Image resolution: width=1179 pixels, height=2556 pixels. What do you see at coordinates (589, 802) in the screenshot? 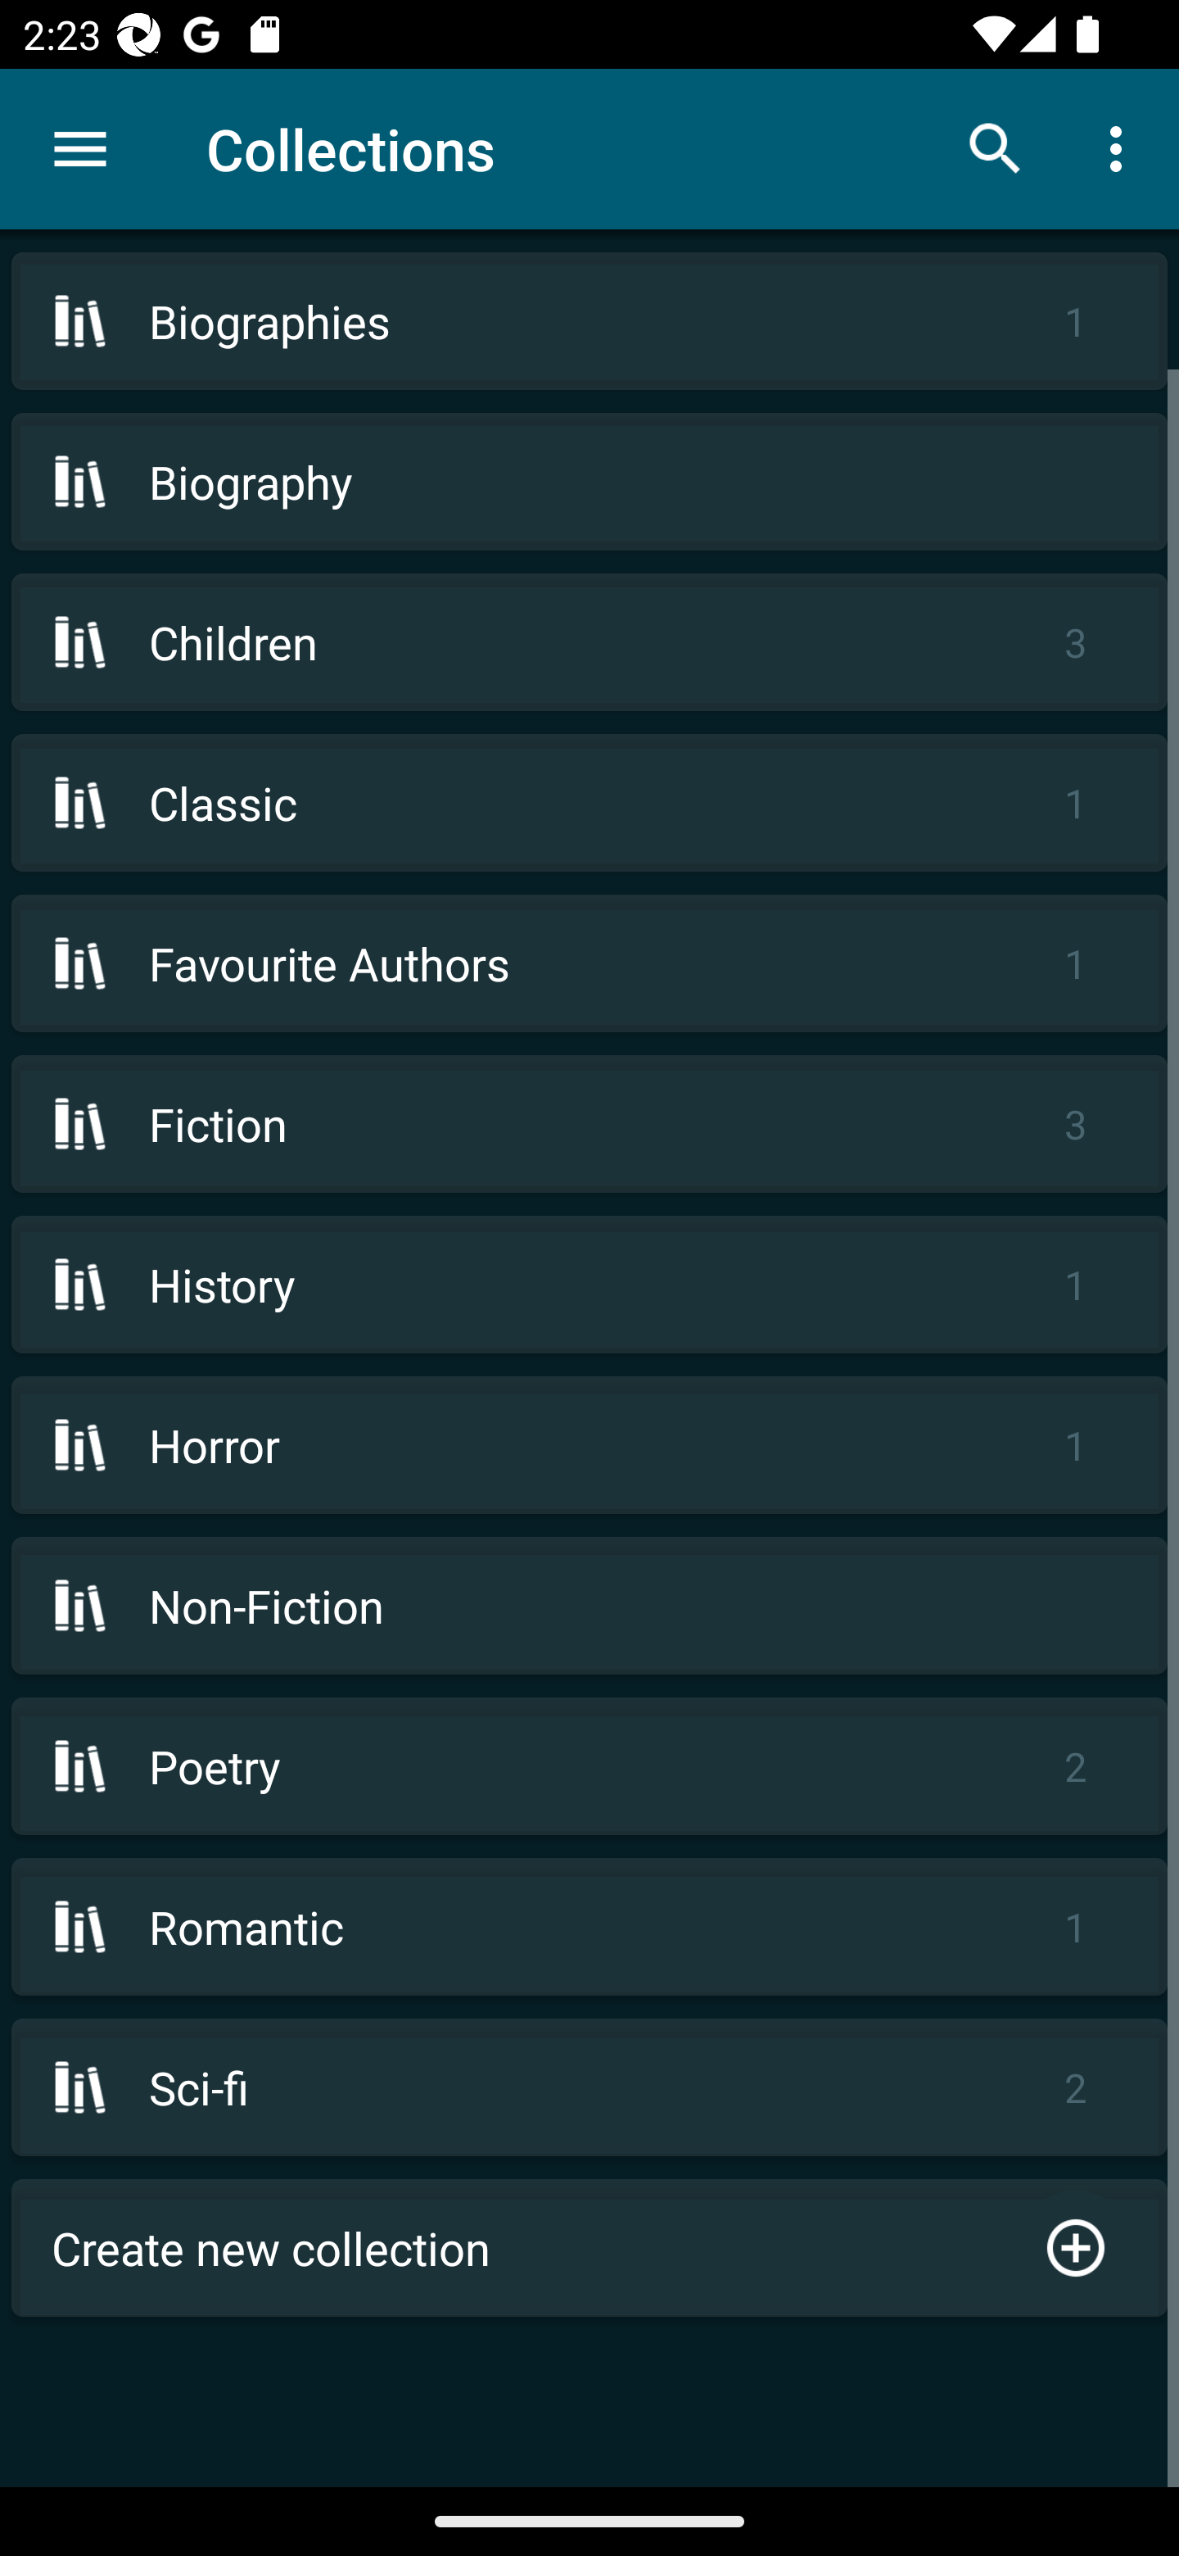
I see `Classic 1` at bounding box center [589, 802].